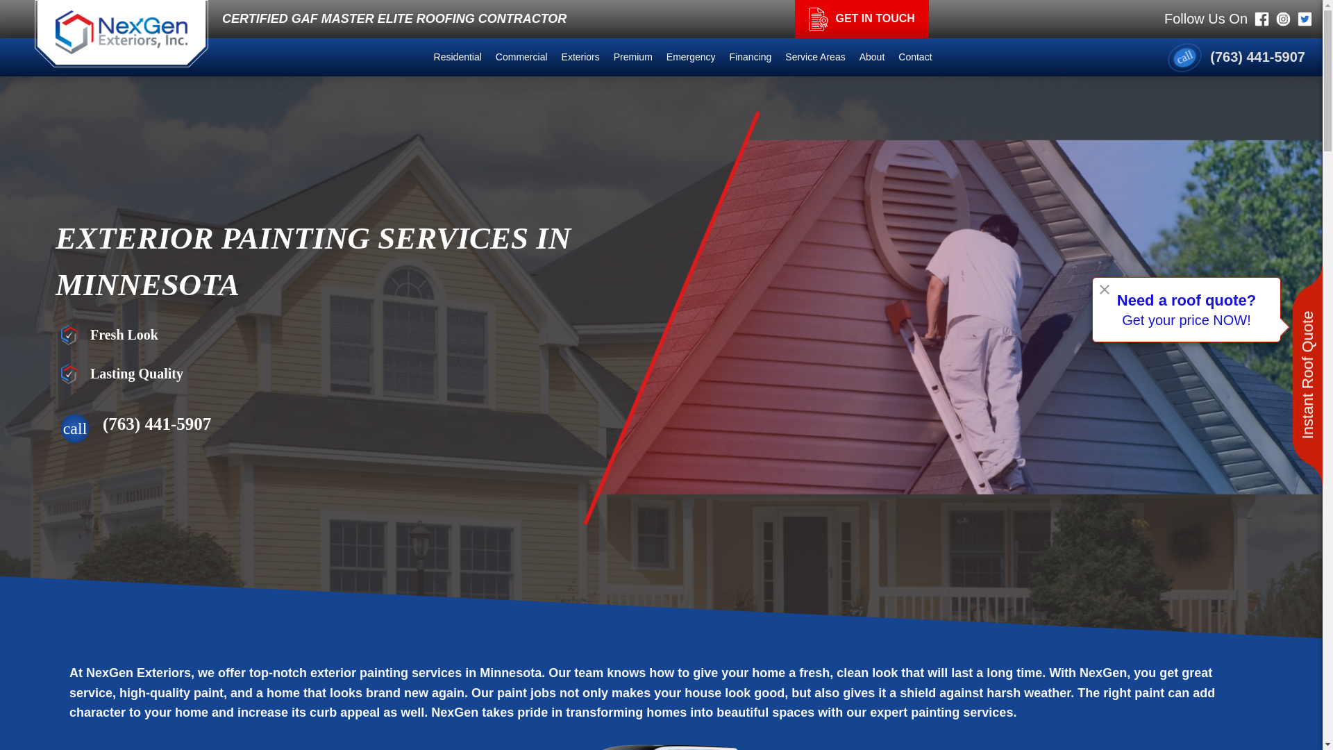 The height and width of the screenshot is (750, 1333). I want to click on Submit, so click(661, 490).